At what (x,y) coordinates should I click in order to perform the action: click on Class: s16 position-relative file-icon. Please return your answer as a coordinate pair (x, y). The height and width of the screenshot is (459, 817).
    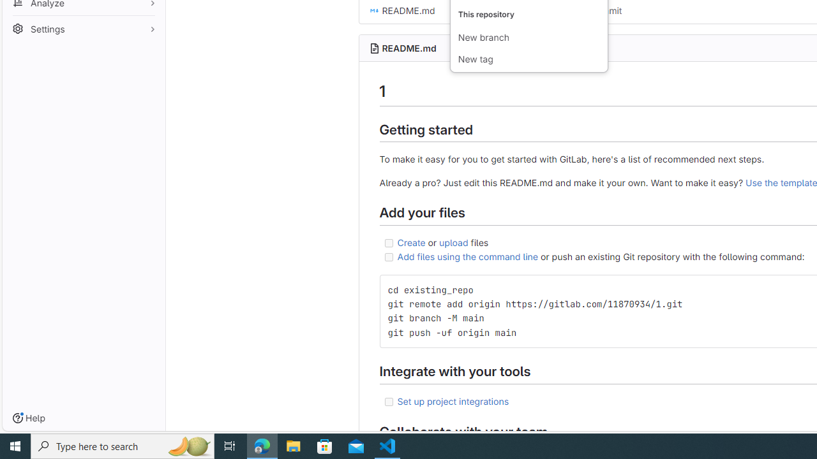
    Looking at the image, I should click on (374, 10).